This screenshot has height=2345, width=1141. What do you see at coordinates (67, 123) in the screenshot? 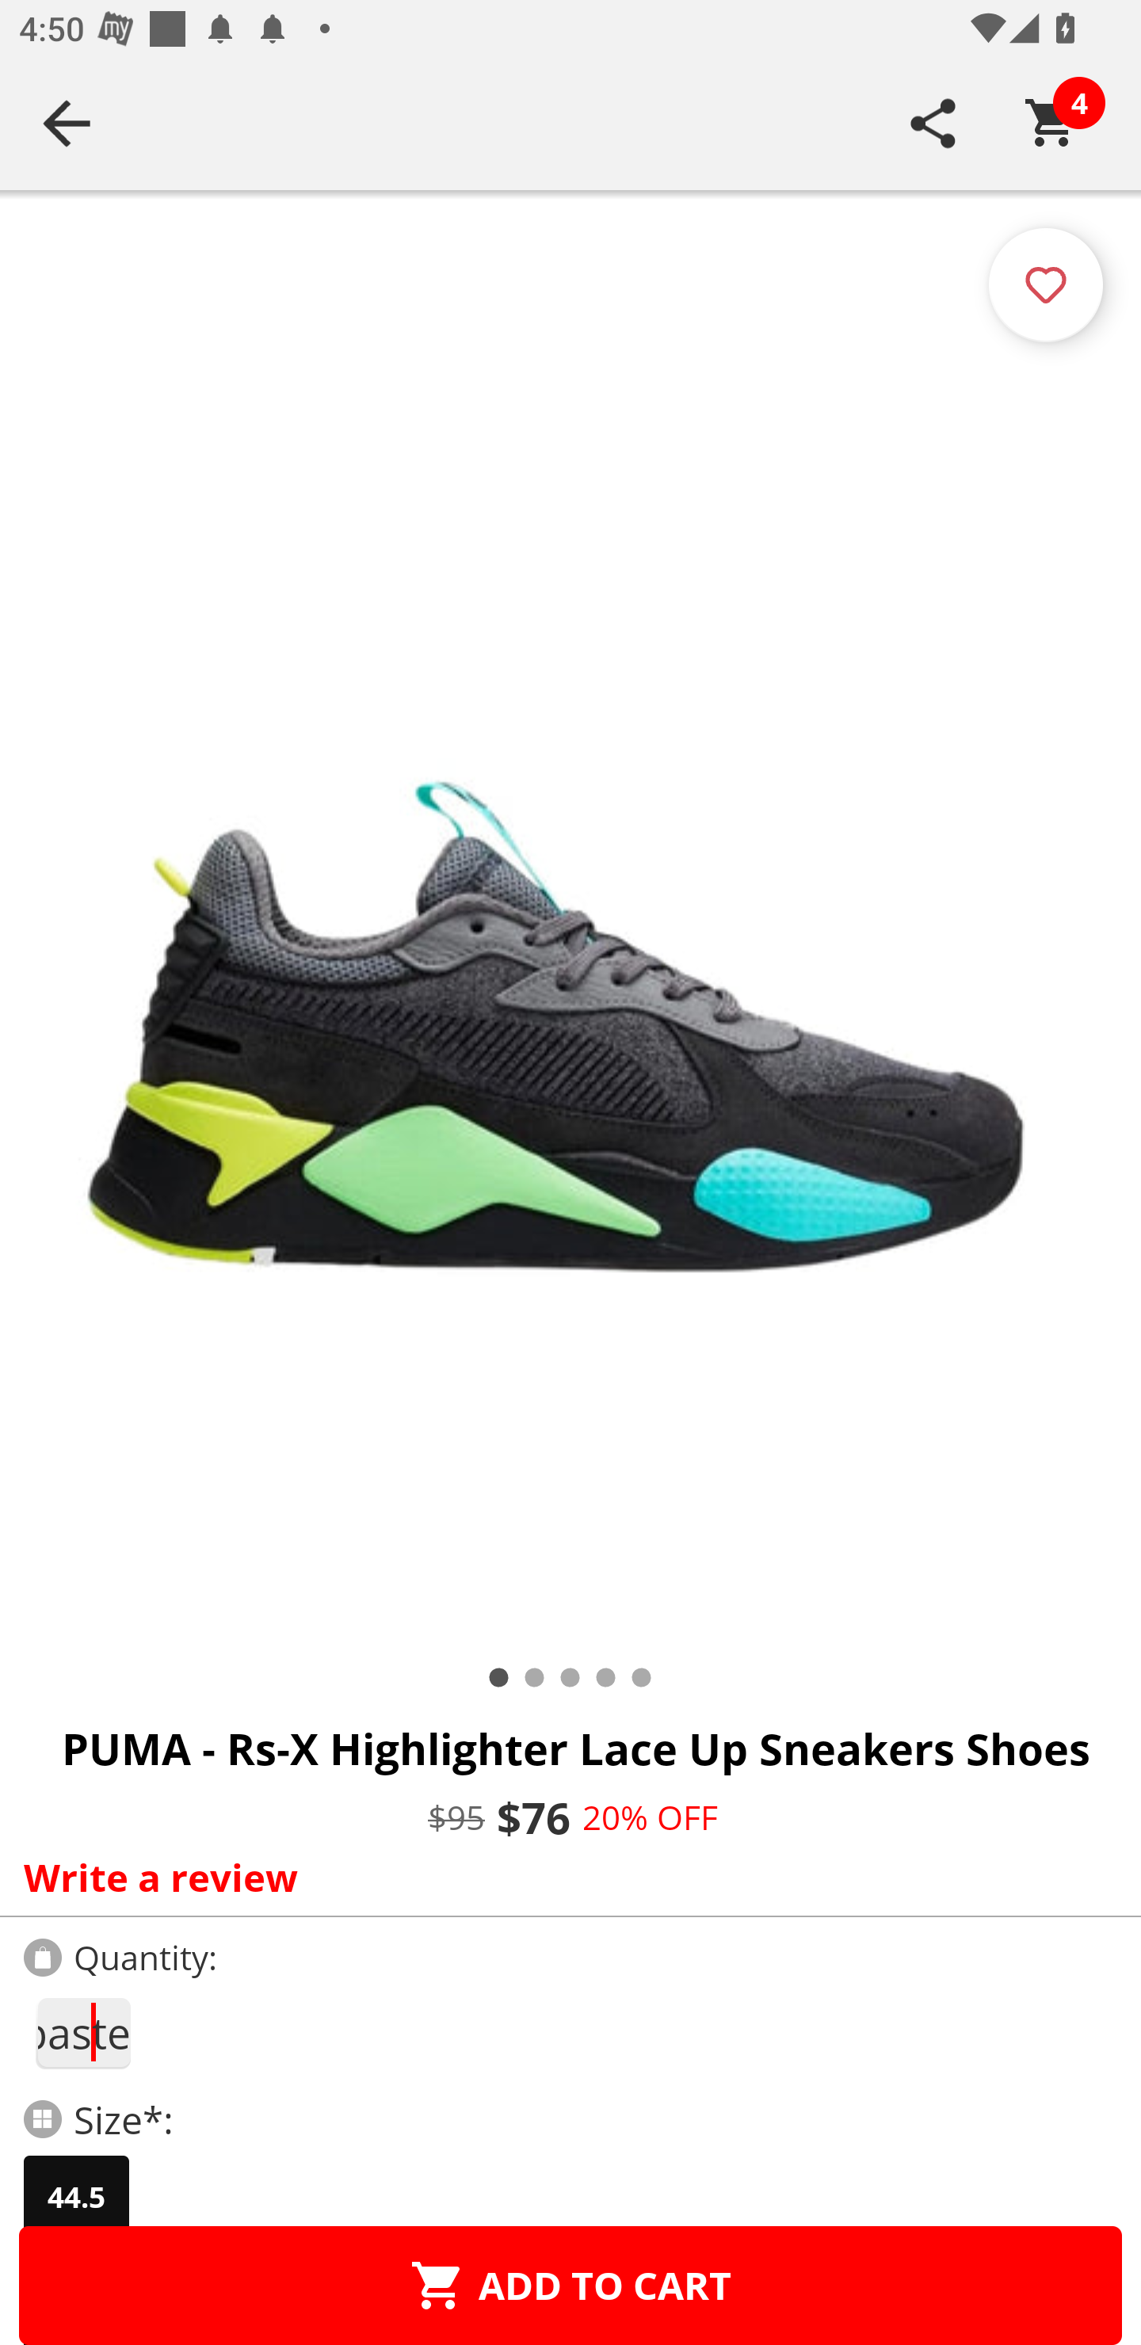
I see `Navigate up` at bounding box center [67, 123].